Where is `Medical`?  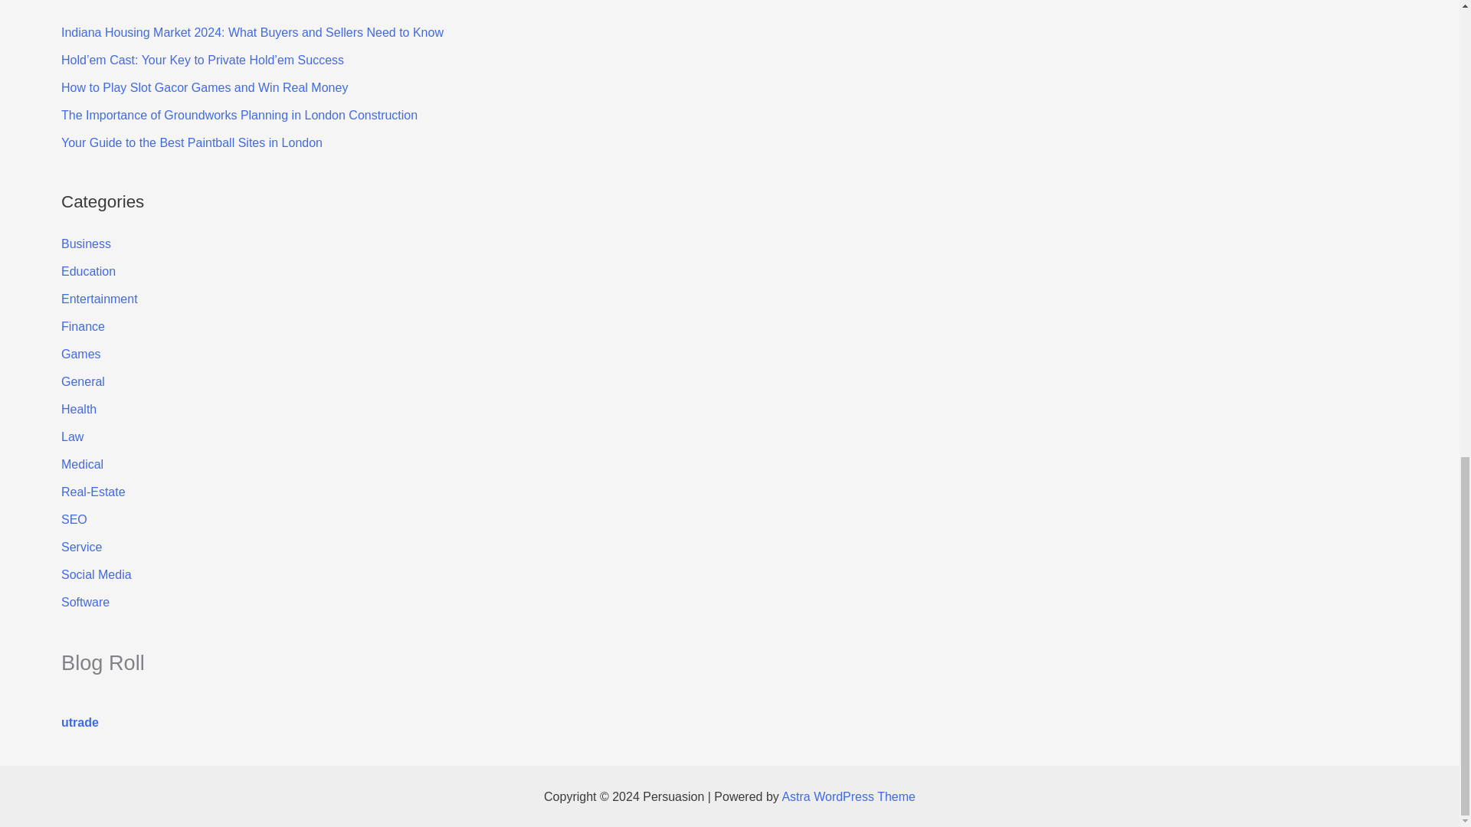 Medical is located at coordinates (82, 464).